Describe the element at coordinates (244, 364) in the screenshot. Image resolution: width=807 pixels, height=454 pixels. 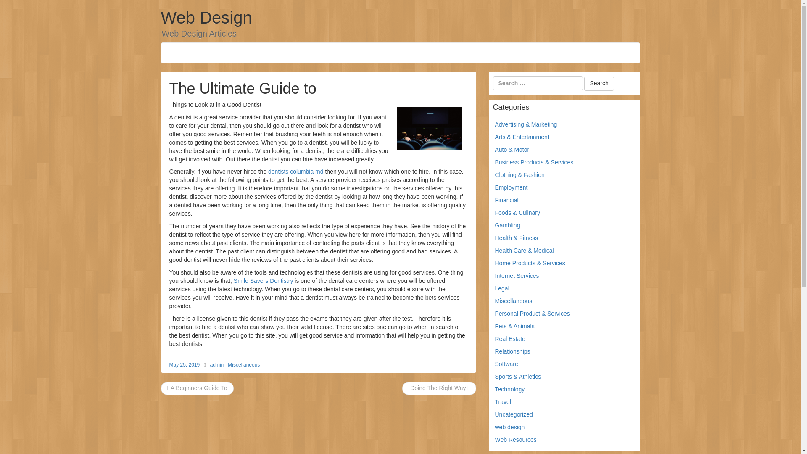
I see `Miscellaneous` at that location.